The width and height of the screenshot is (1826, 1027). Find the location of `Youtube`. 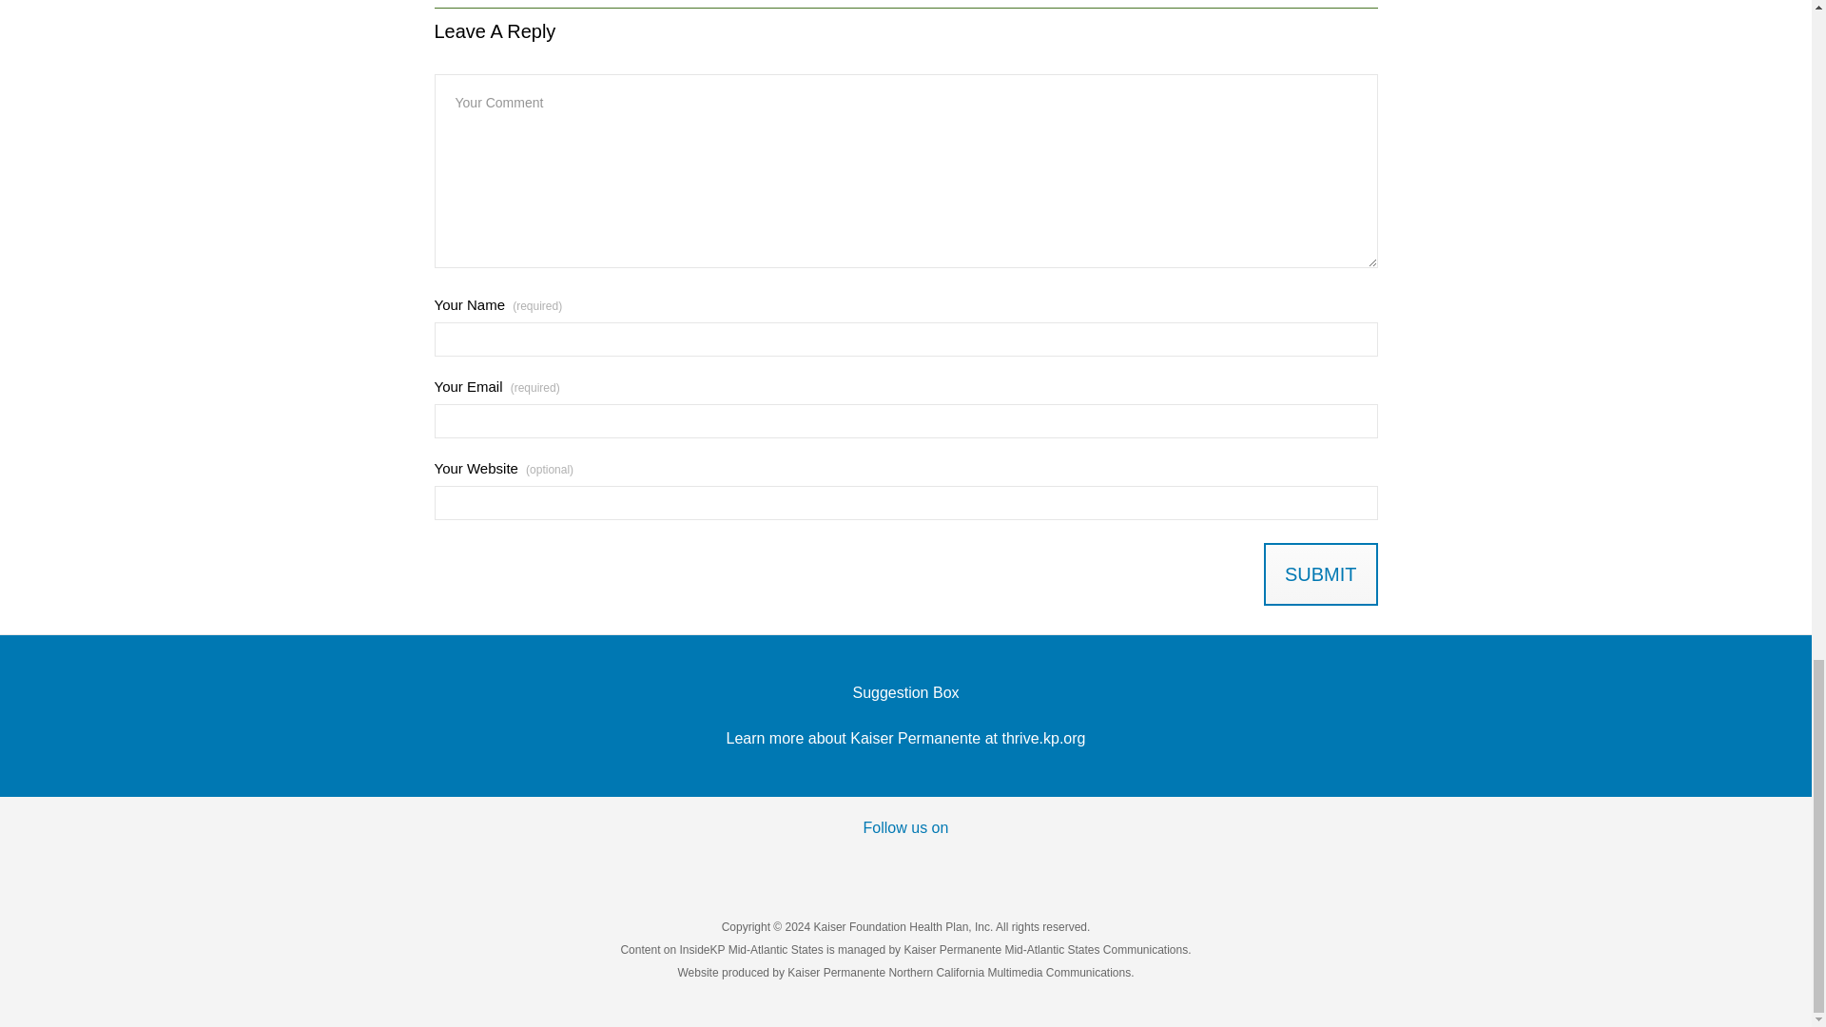

Youtube is located at coordinates (944, 863).